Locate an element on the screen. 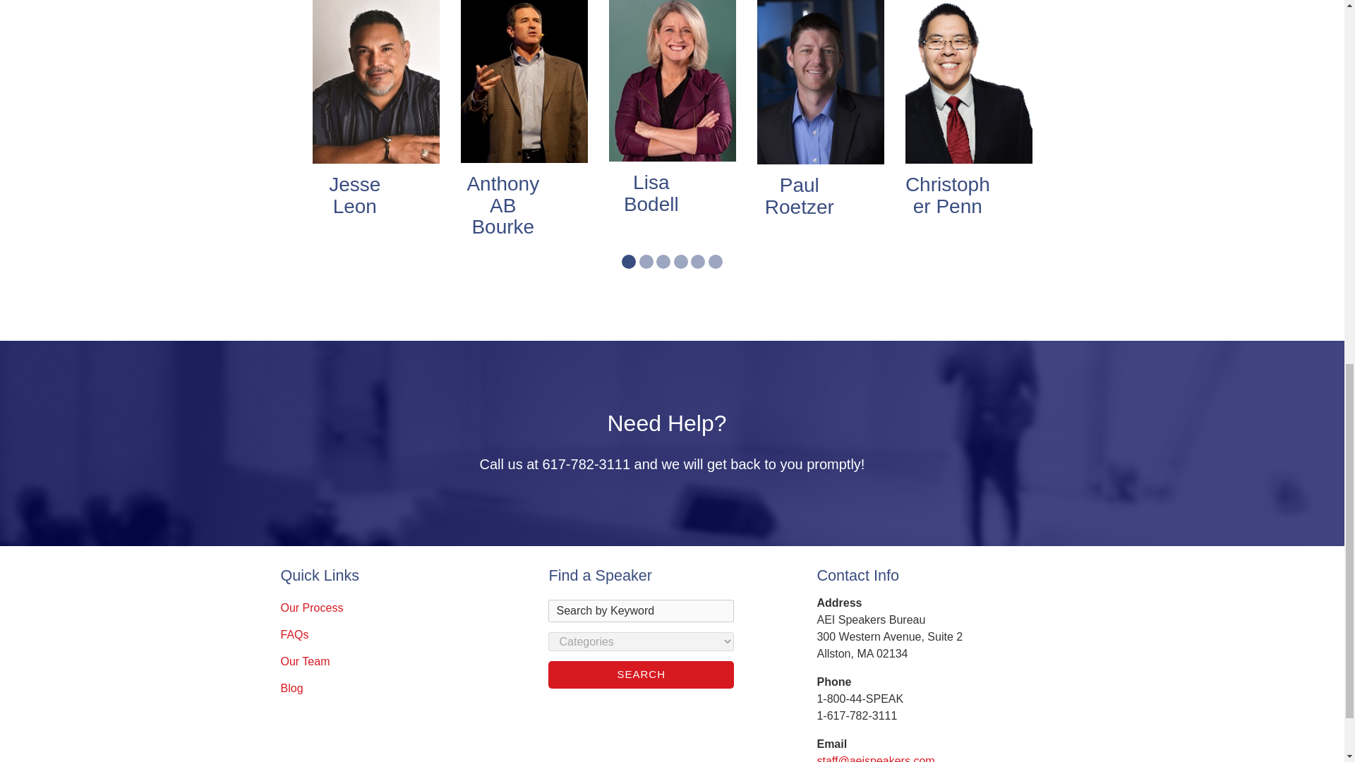  SEARCH is located at coordinates (641, 675).